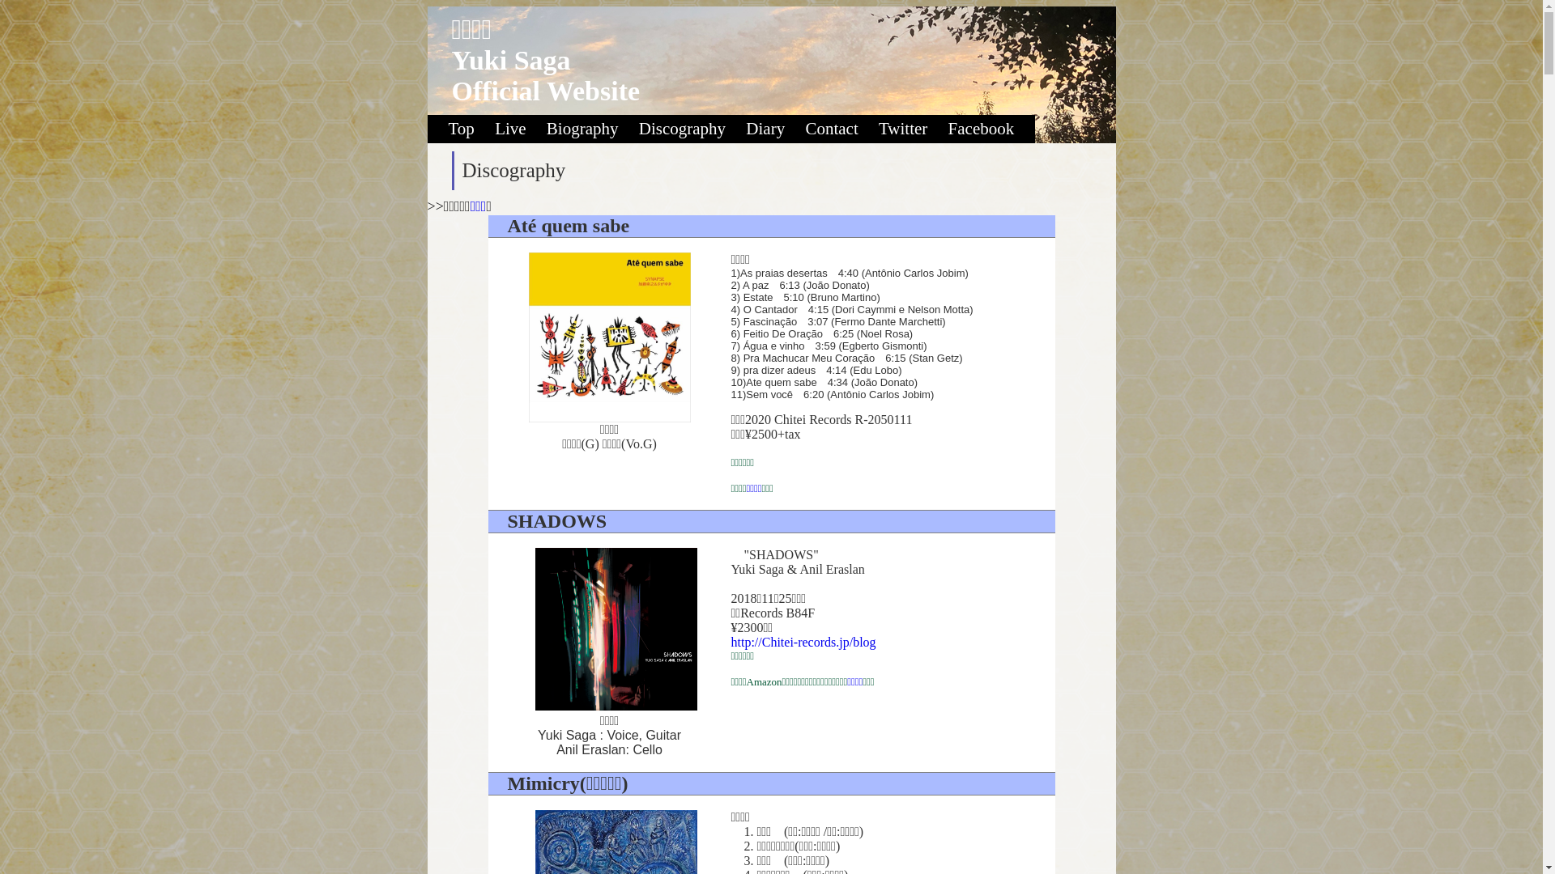  I want to click on Discography, so click(691, 129).